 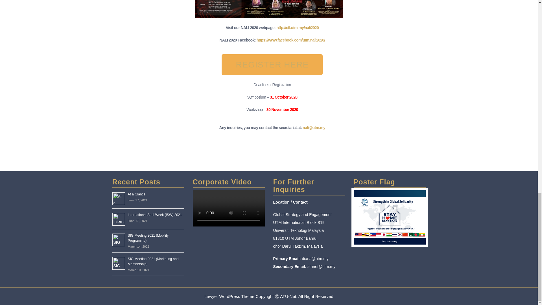 What do you see at coordinates (389, 217) in the screenshot?
I see `Poster Flag` at bounding box center [389, 217].